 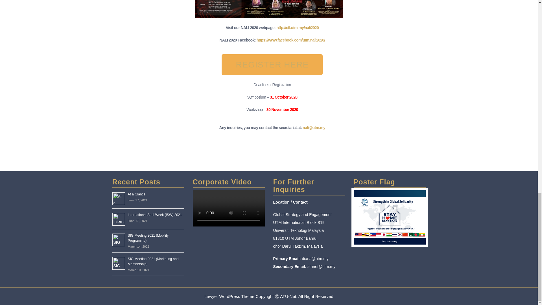 What do you see at coordinates (389, 217) in the screenshot?
I see `Poster Flag` at bounding box center [389, 217].